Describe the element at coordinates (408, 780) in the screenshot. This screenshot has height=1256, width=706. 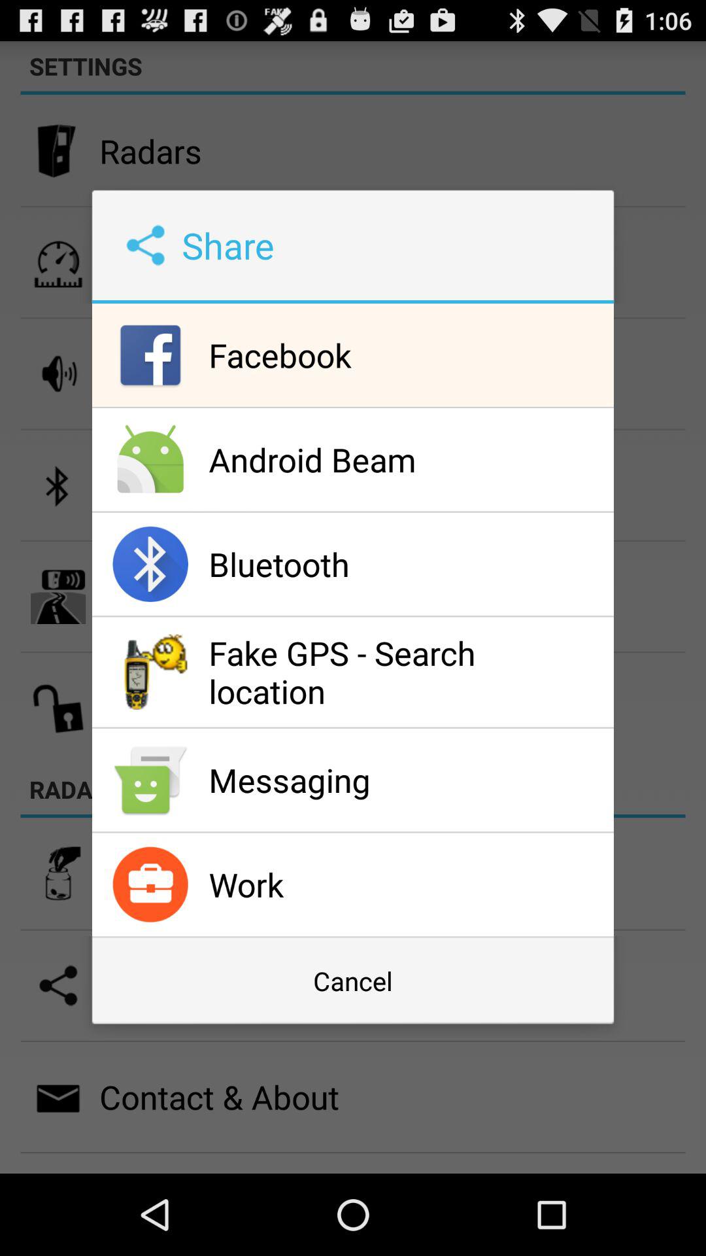
I see `tap the messaging icon` at that location.